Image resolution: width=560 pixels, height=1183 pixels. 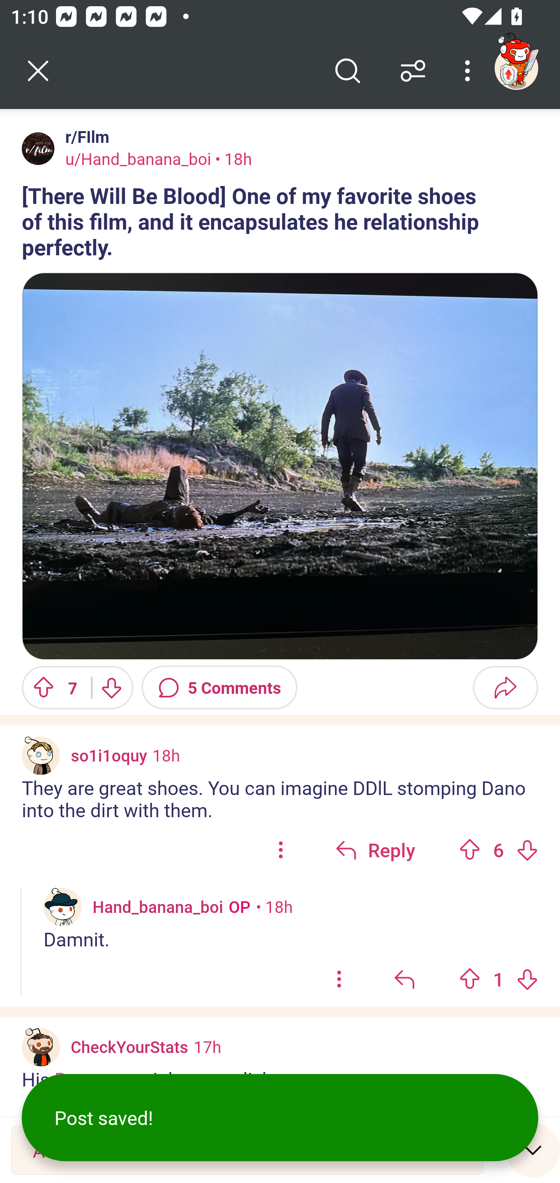 What do you see at coordinates (111, 687) in the screenshot?
I see `Downvote` at bounding box center [111, 687].